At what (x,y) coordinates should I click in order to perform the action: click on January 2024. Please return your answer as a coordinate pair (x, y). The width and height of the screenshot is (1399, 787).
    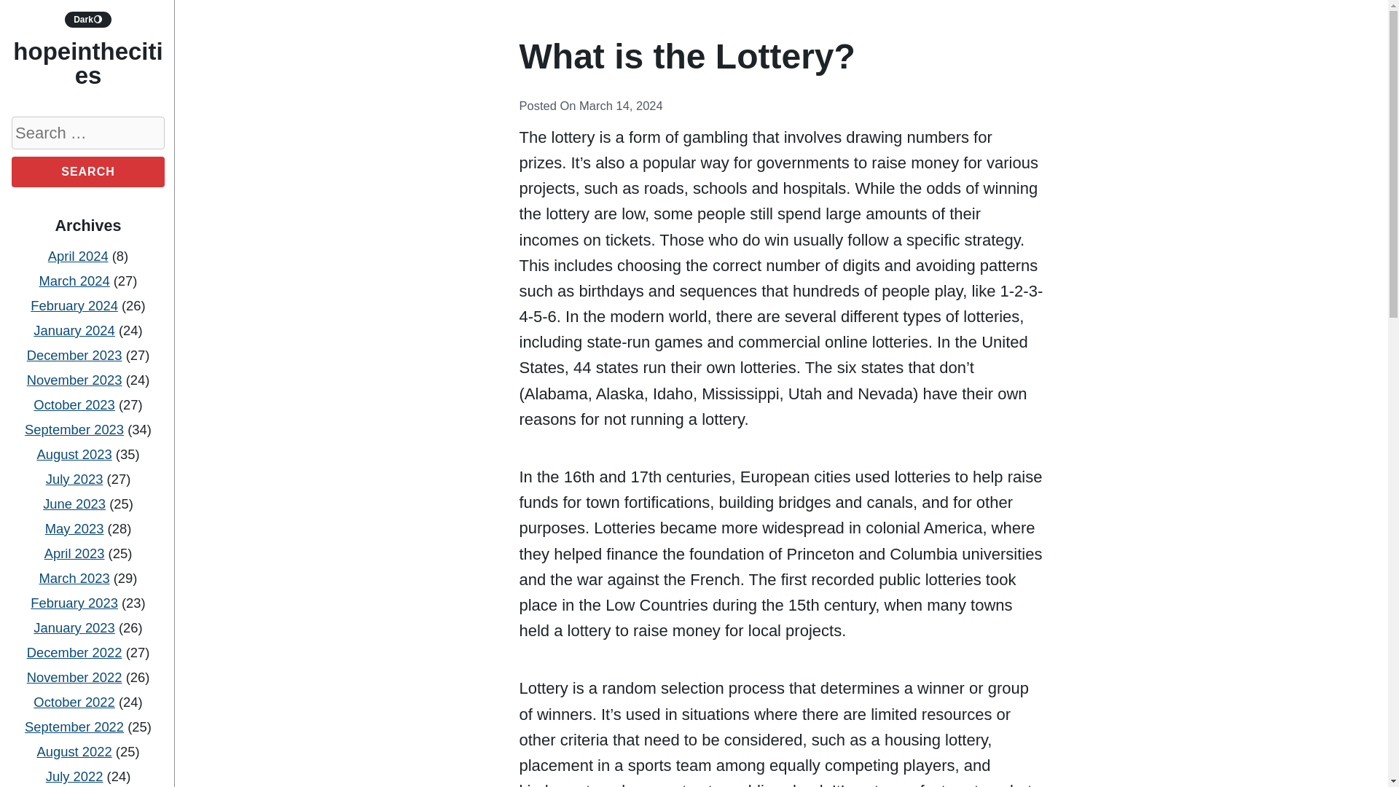
    Looking at the image, I should click on (74, 330).